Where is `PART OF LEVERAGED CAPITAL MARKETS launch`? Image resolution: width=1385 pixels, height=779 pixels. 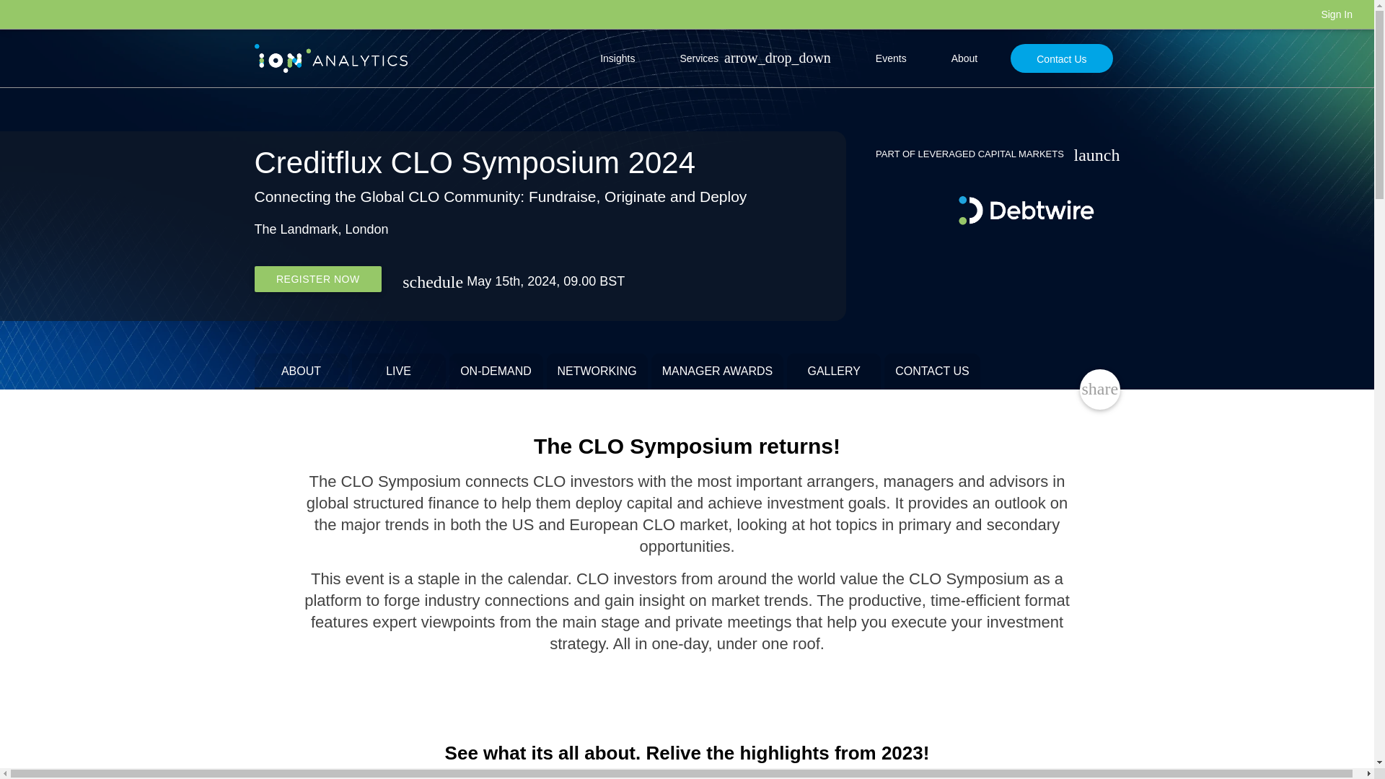
PART OF LEVERAGED CAPITAL MARKETS launch is located at coordinates (990, 154).